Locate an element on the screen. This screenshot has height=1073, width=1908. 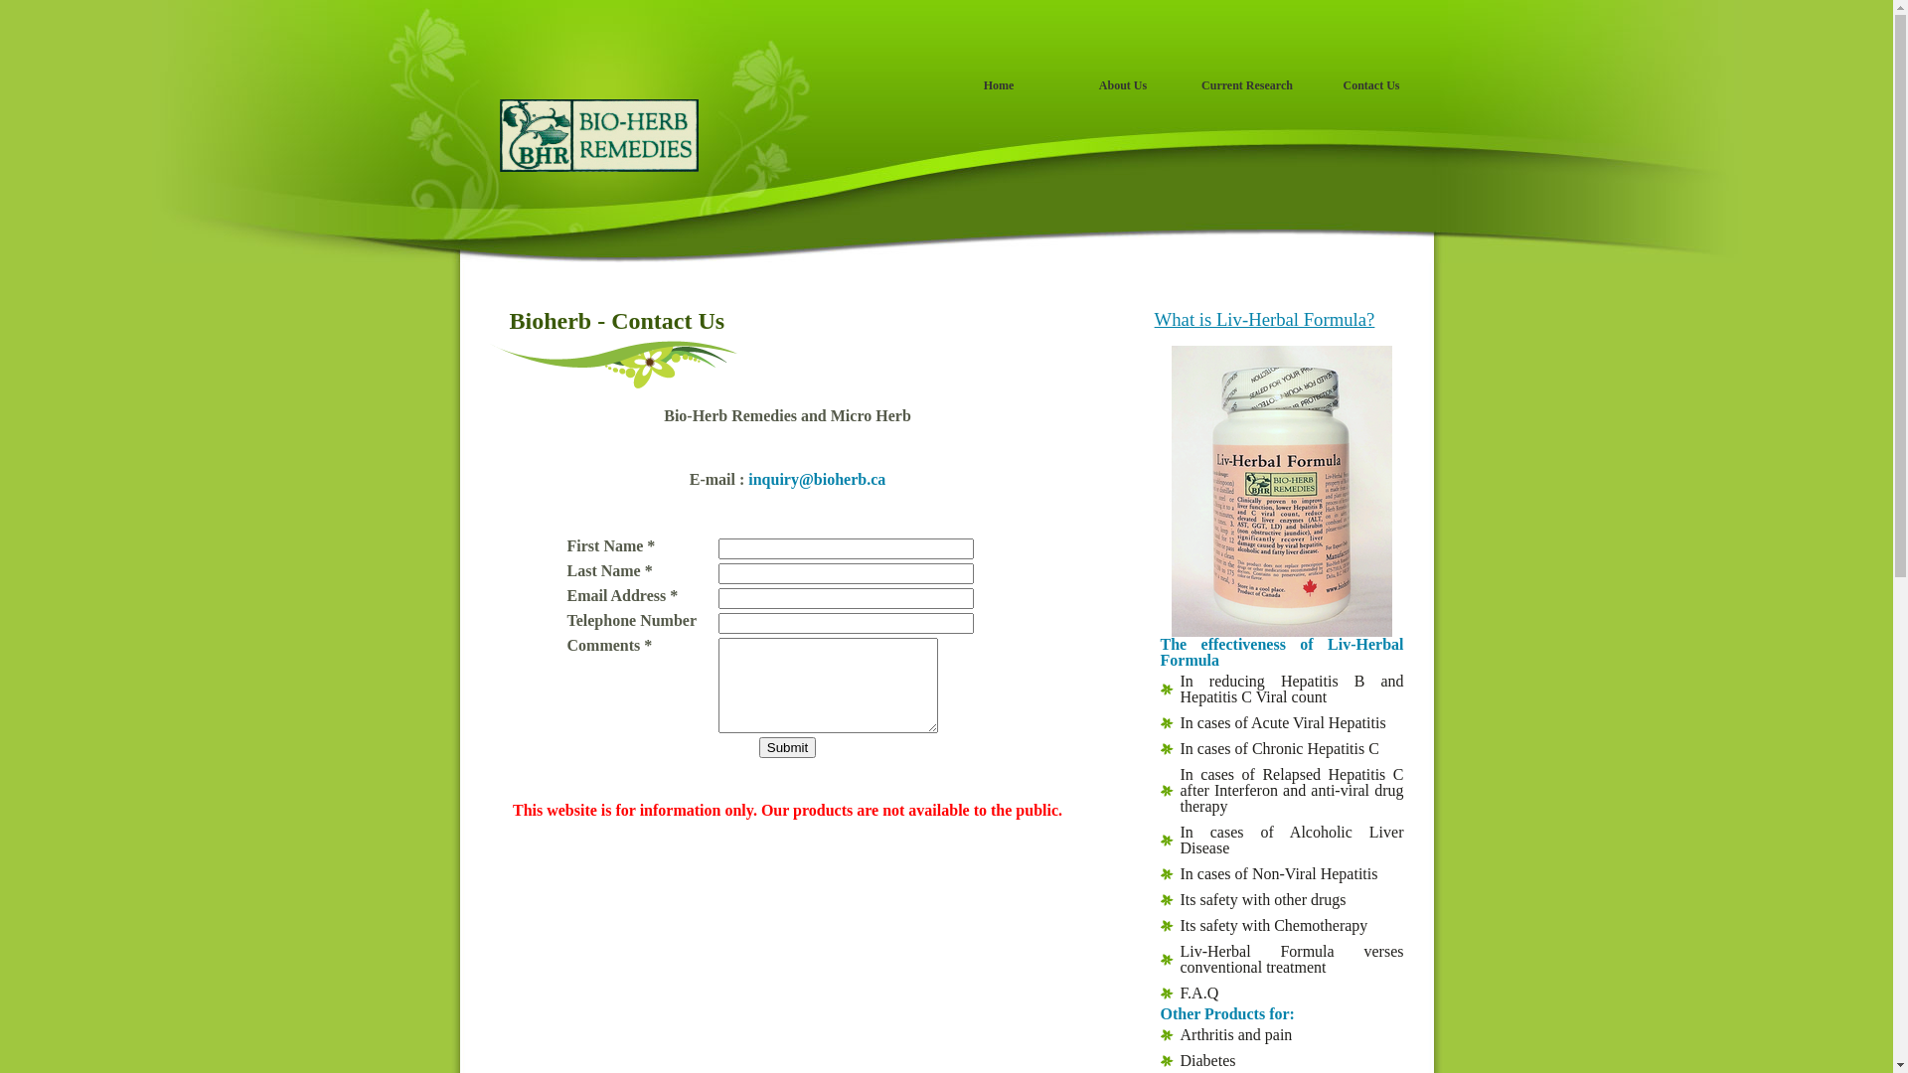
Submit is located at coordinates (787, 747).